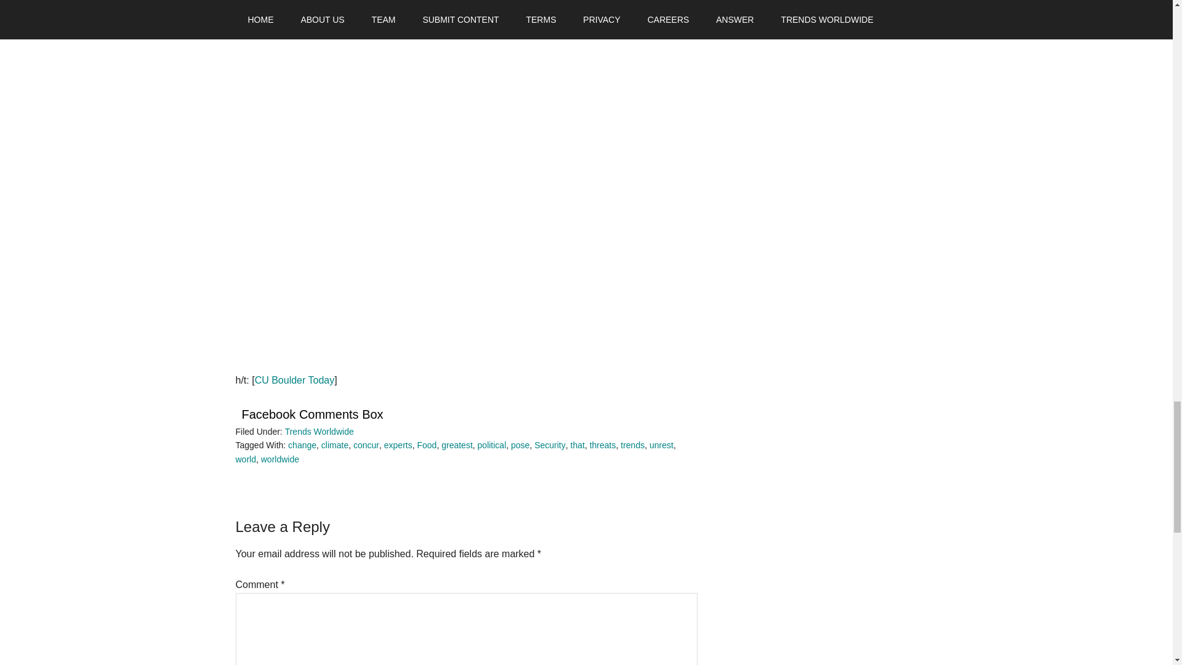 Image resolution: width=1182 pixels, height=665 pixels. Describe the element at coordinates (279, 459) in the screenshot. I see `worldwide` at that location.